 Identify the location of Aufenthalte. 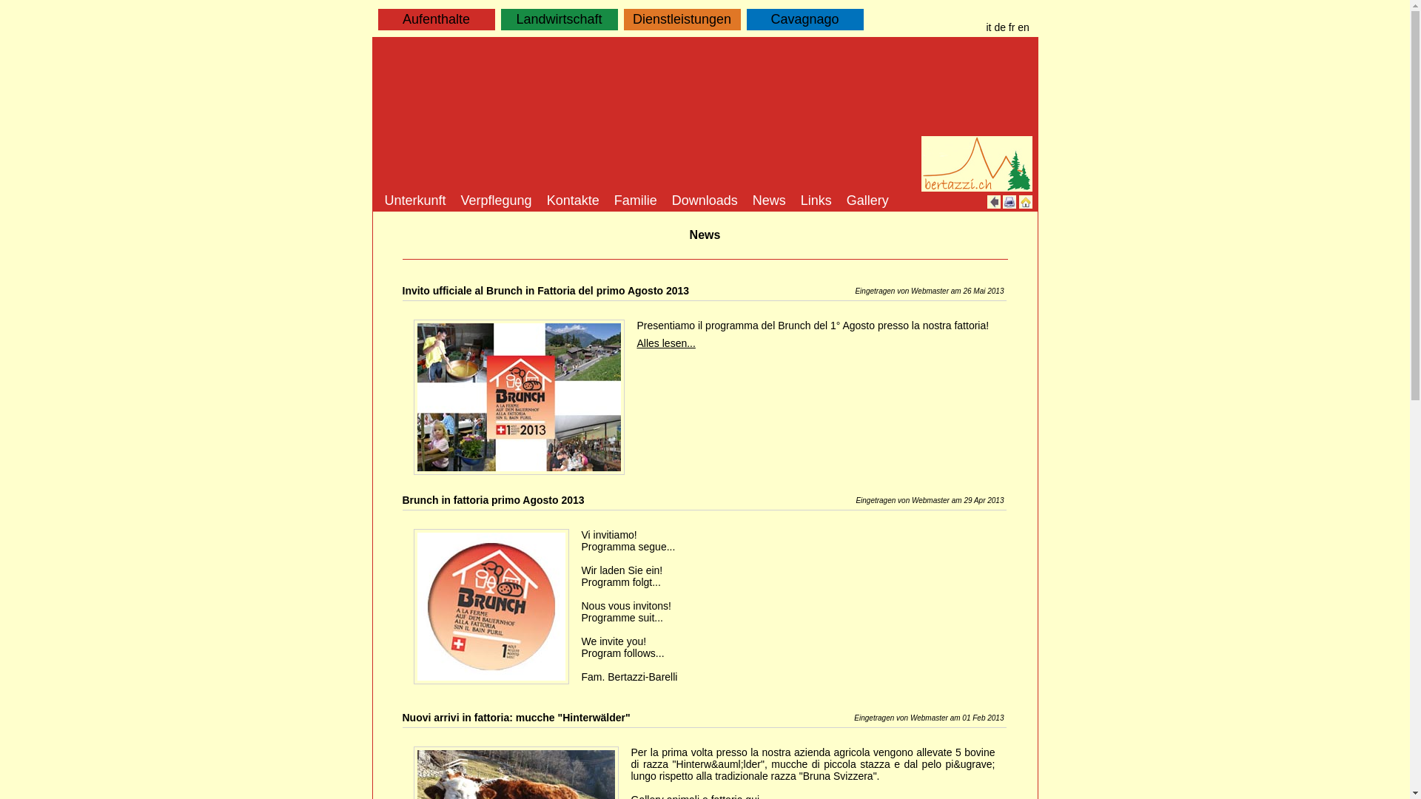
(437, 19).